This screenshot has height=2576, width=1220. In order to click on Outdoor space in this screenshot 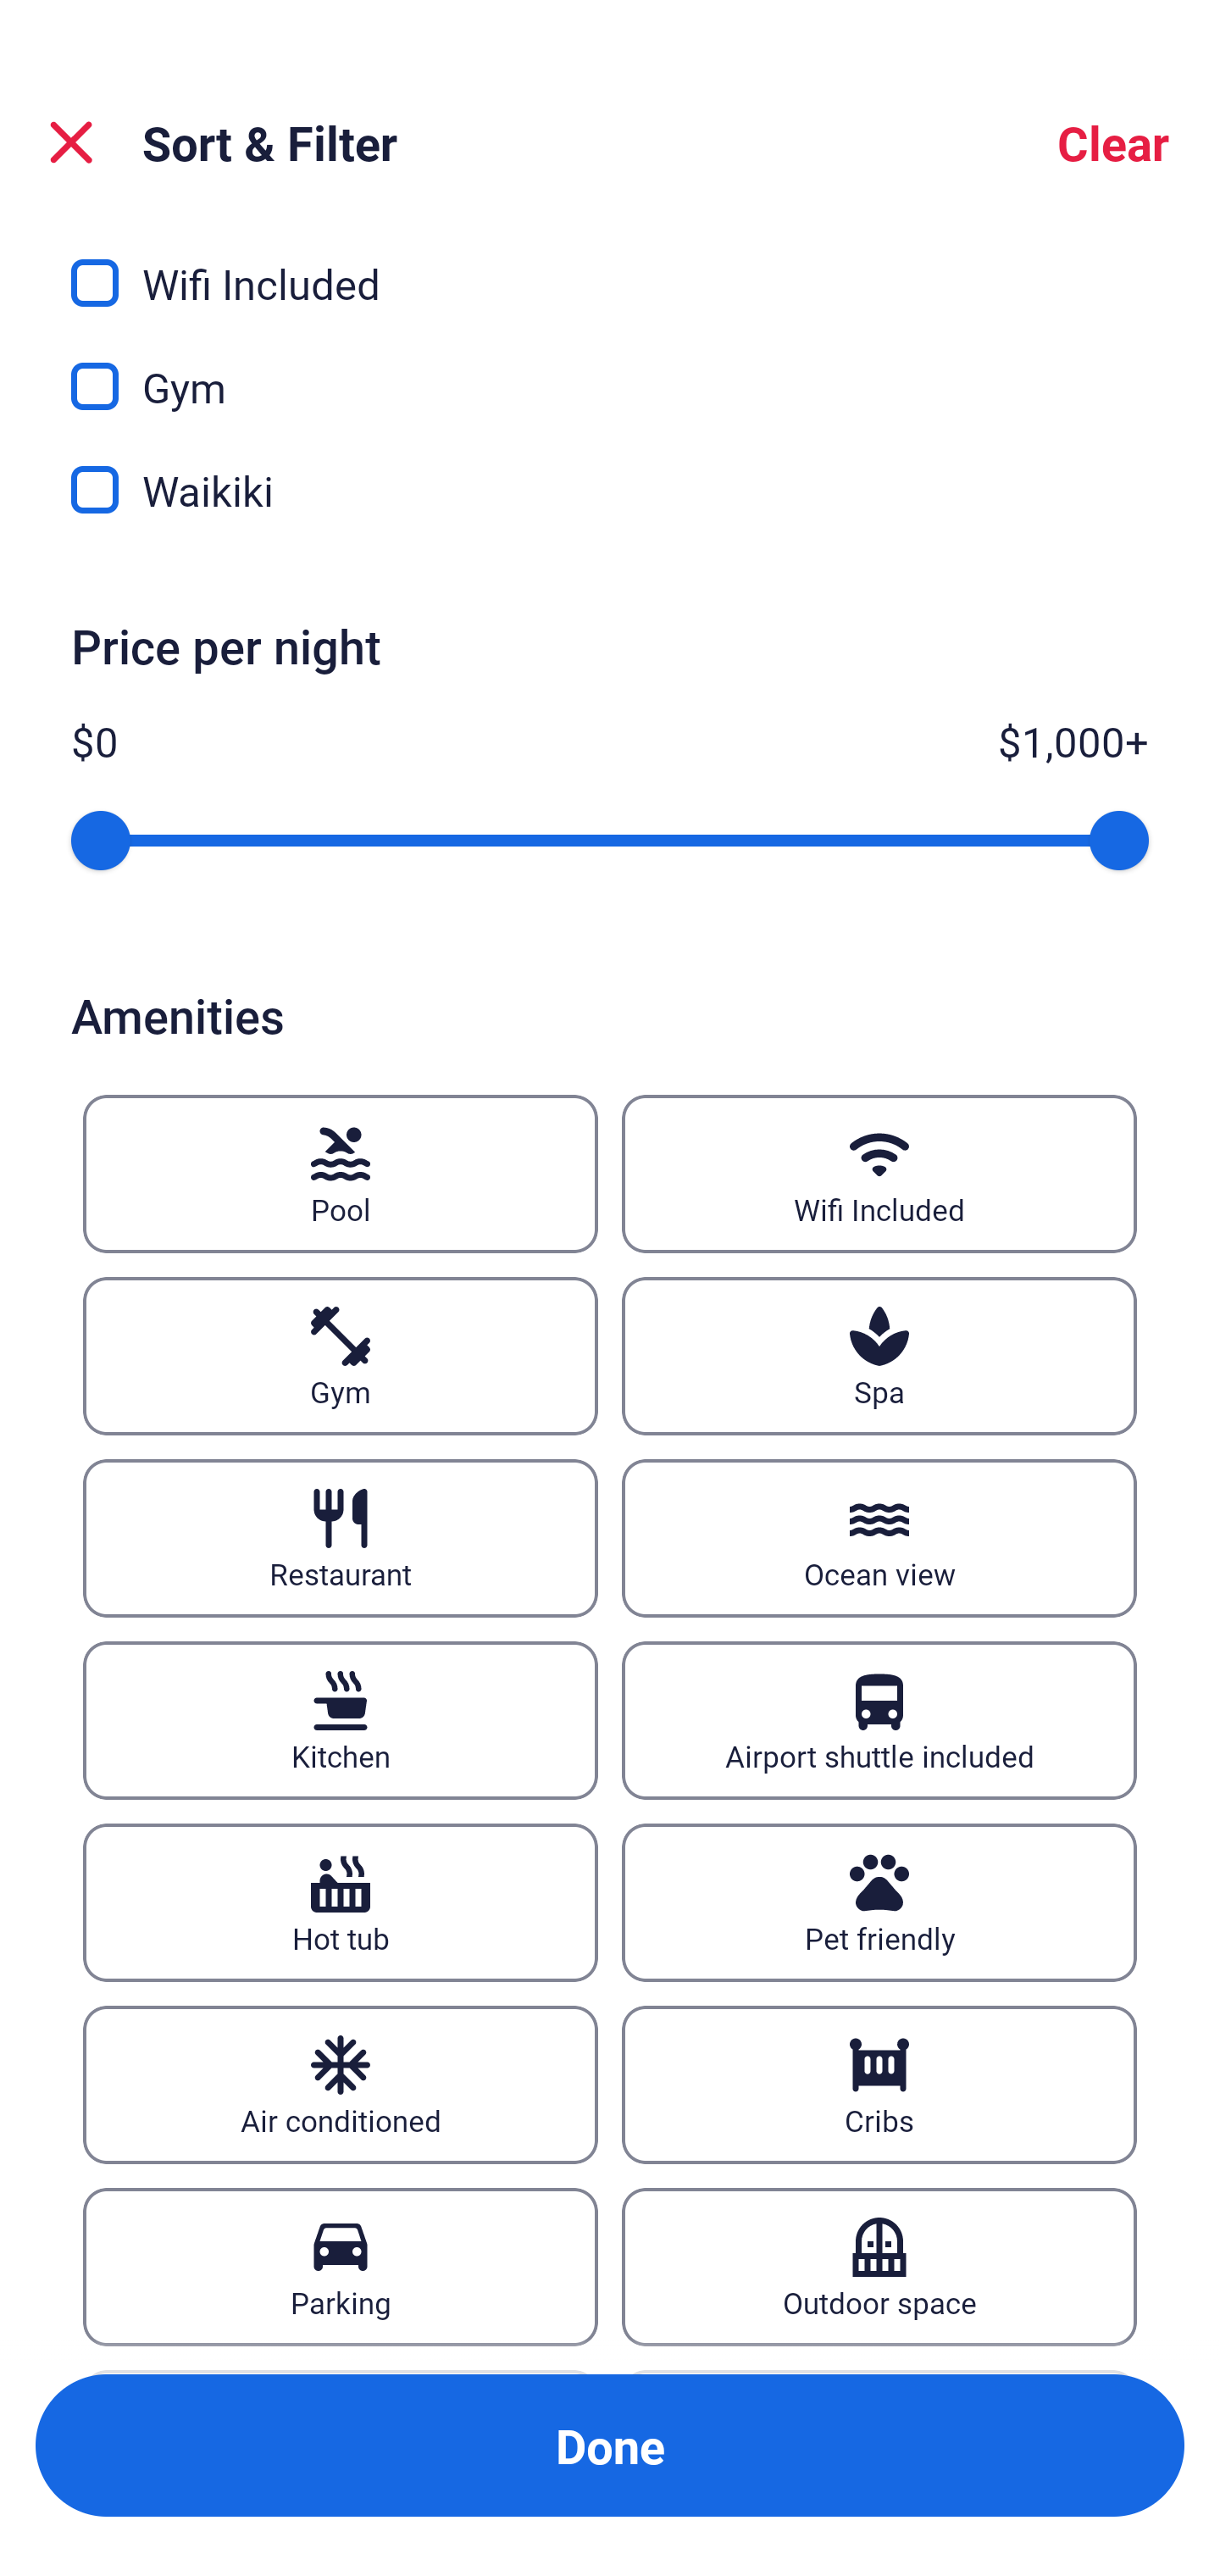, I will do `click(879, 2266)`.